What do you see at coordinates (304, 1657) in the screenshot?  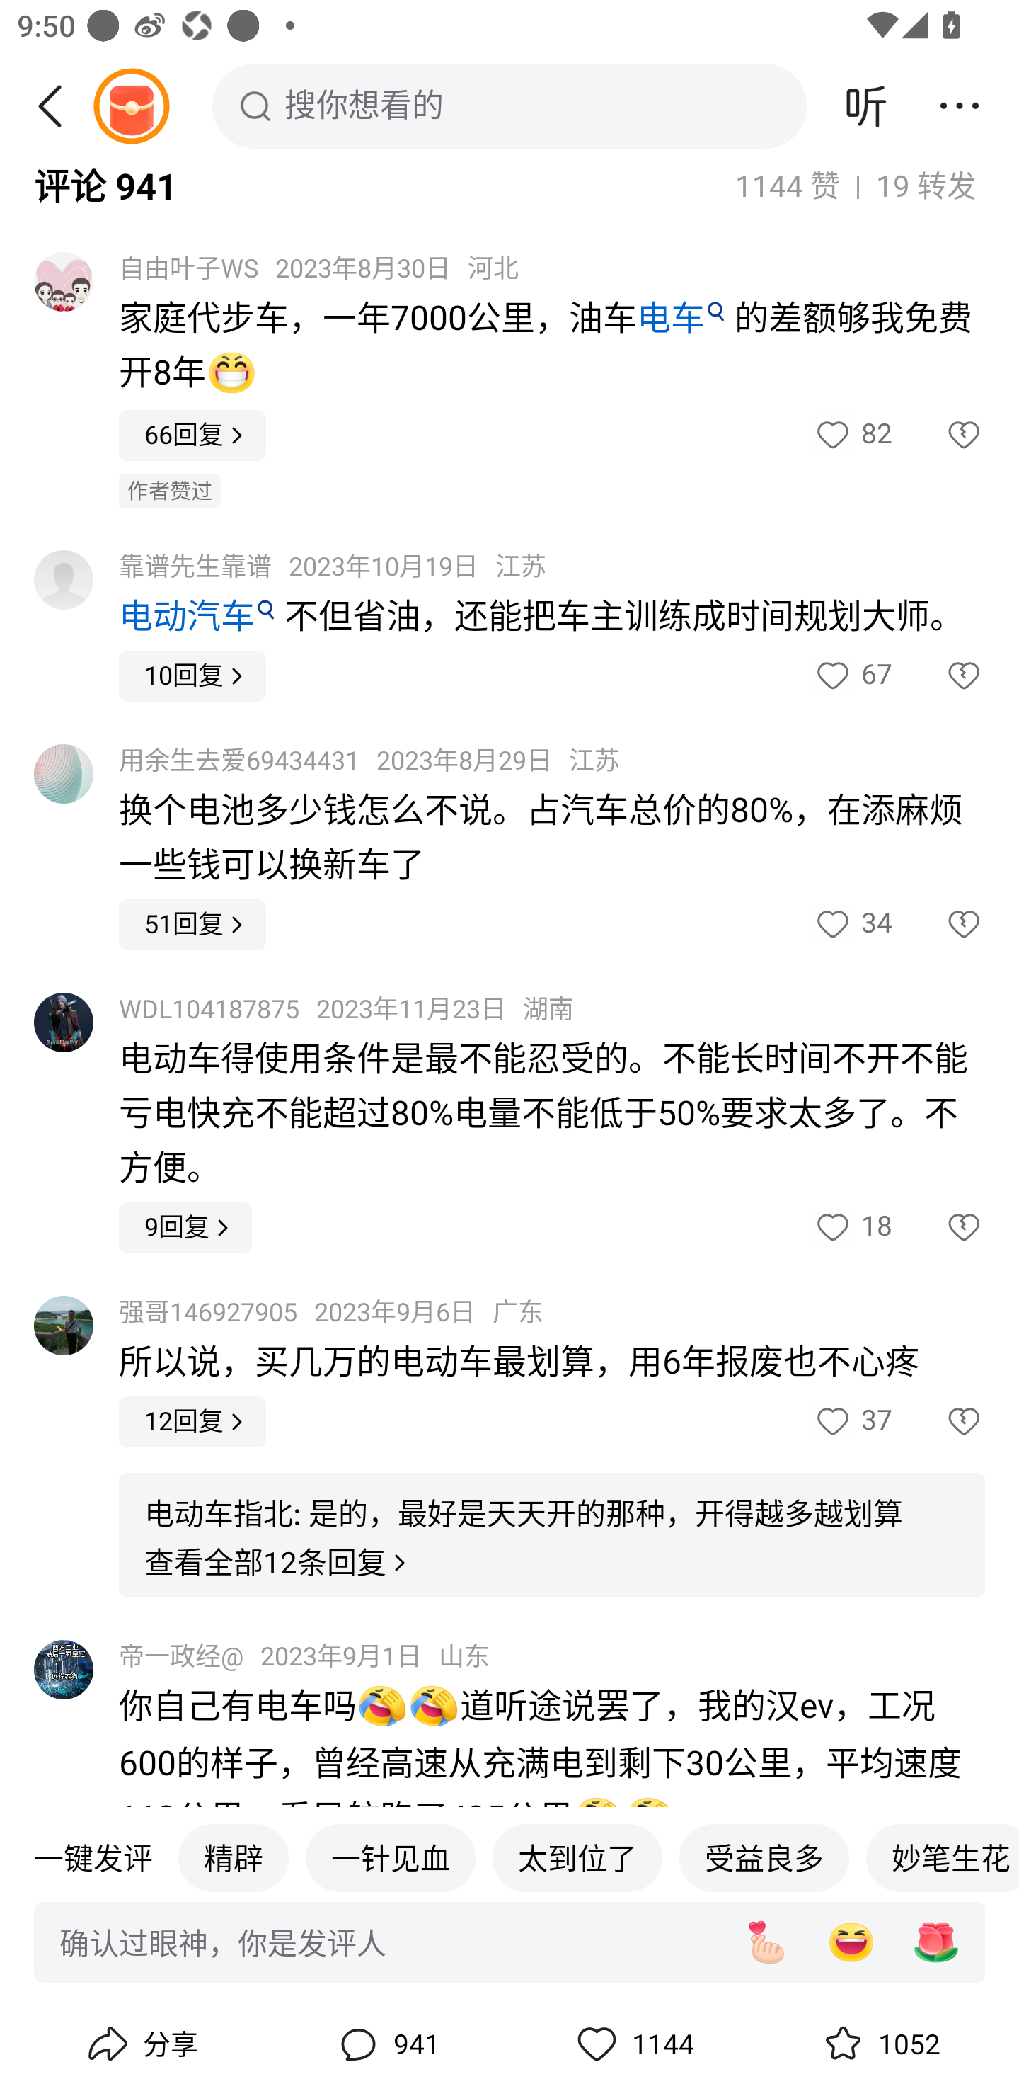 I see `帝一政经@ 2023年9月1日 山东` at bounding box center [304, 1657].